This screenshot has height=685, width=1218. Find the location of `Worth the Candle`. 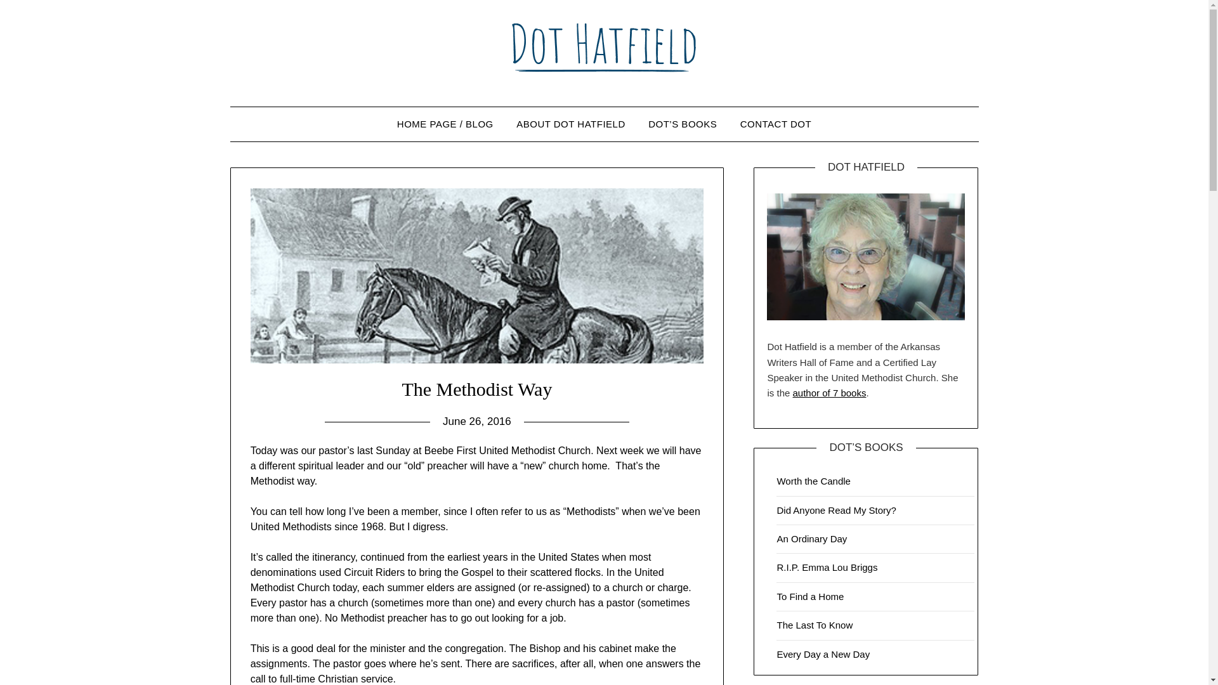

Worth the Candle is located at coordinates (813, 481).